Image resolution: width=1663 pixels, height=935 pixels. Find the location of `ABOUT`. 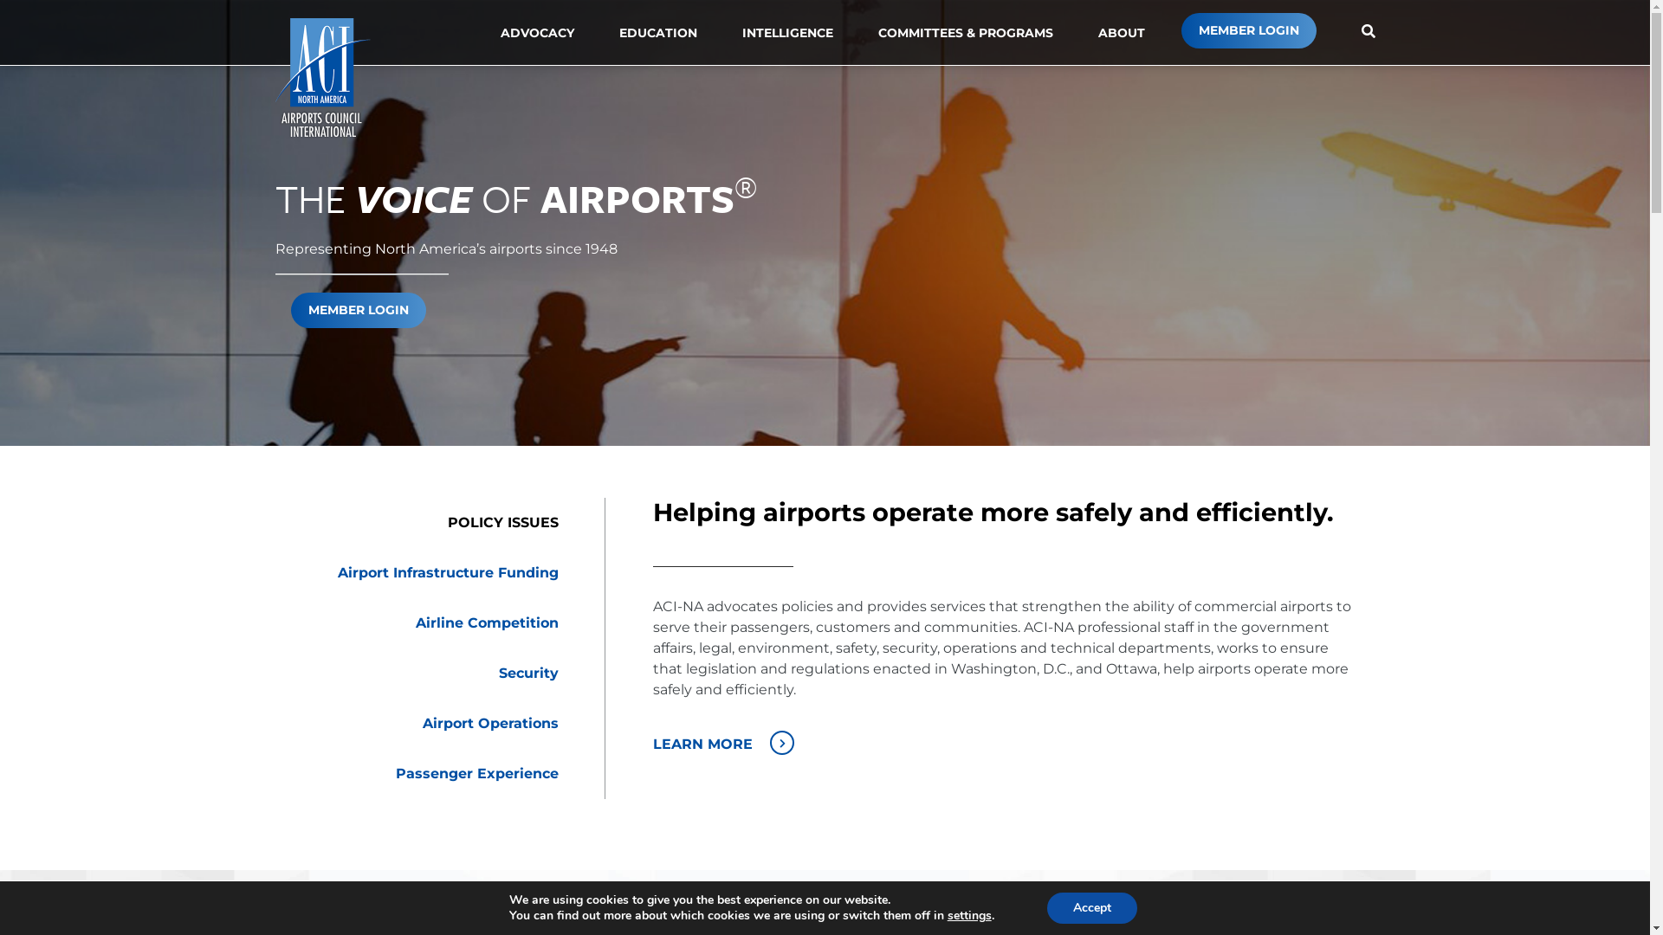

ABOUT is located at coordinates (1122, 33).